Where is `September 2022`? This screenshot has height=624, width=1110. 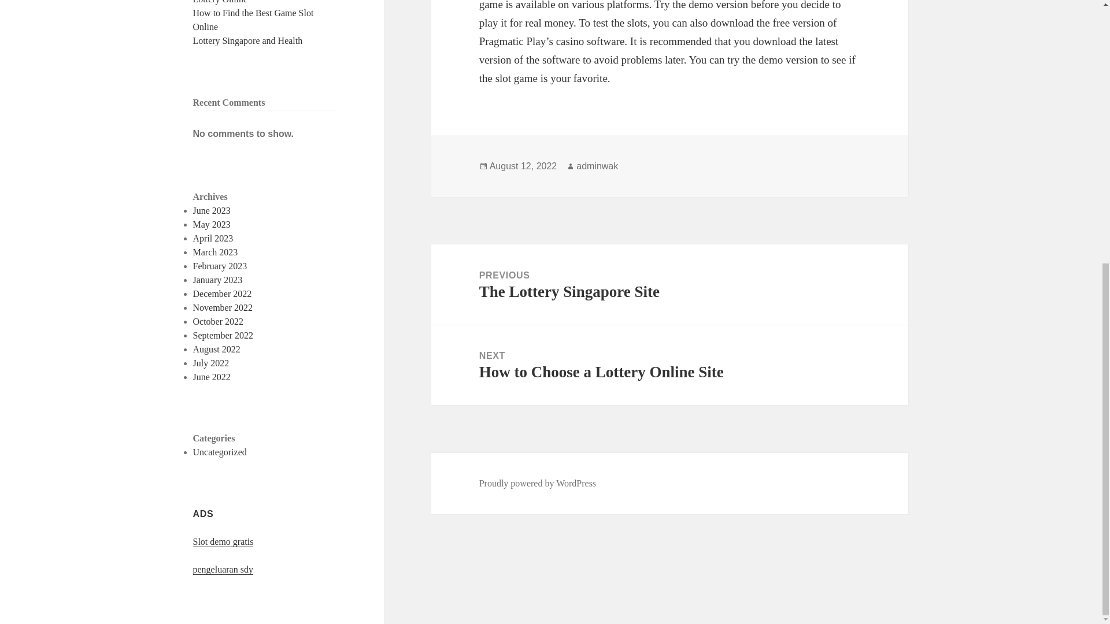 September 2022 is located at coordinates (669, 365).